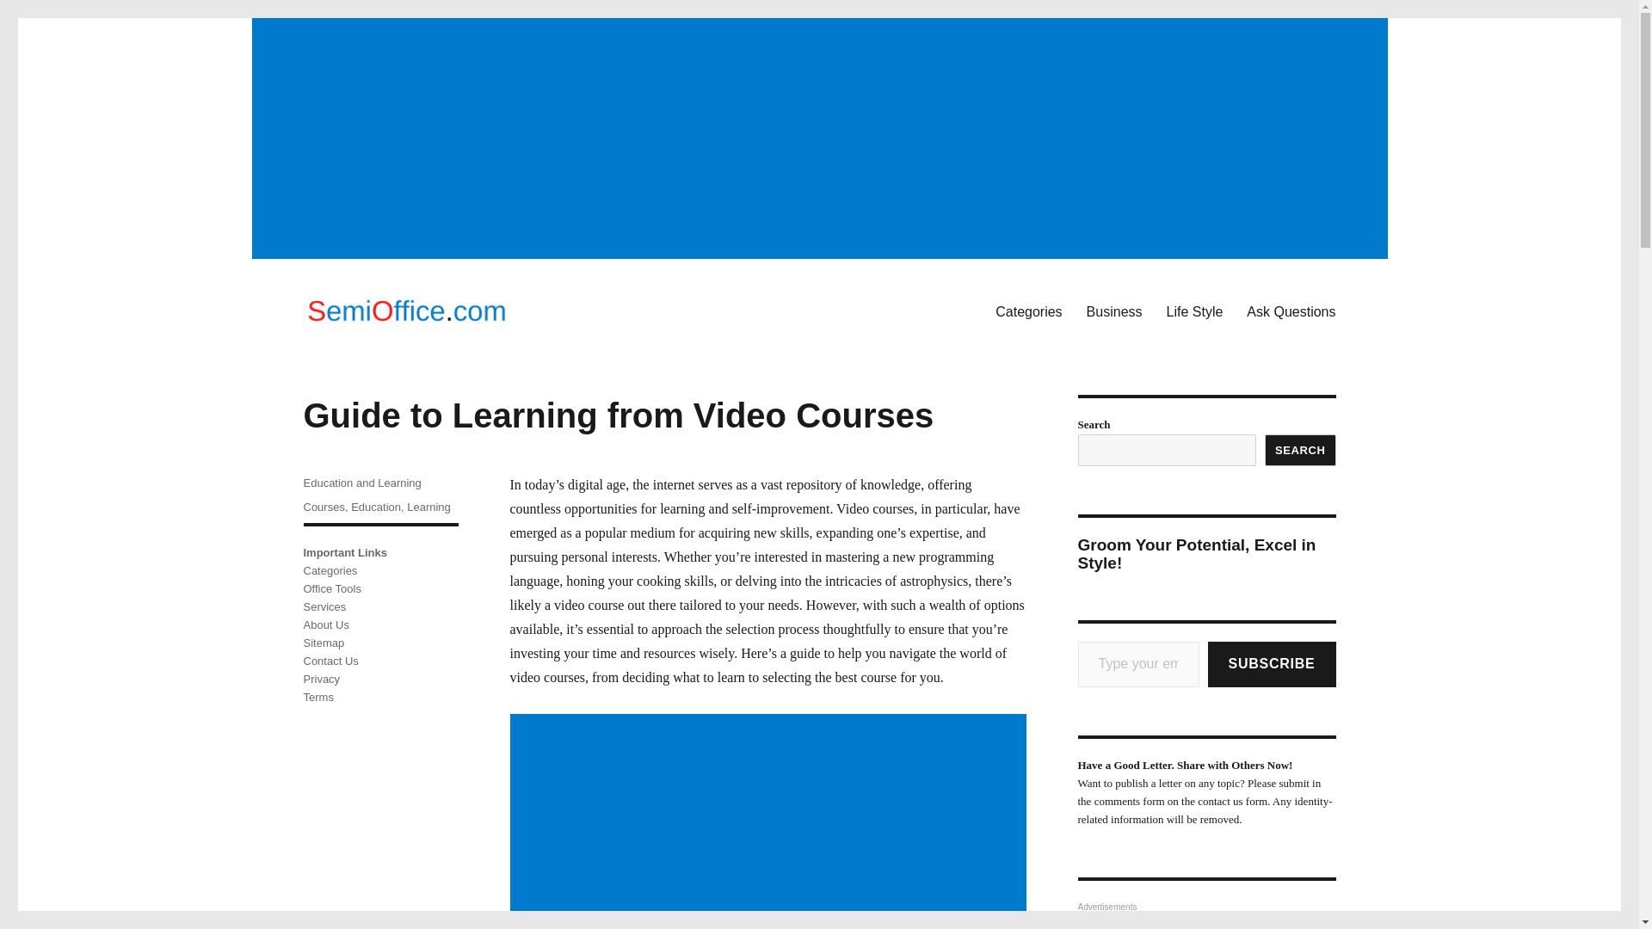  What do you see at coordinates (329, 569) in the screenshot?
I see `Categories` at bounding box center [329, 569].